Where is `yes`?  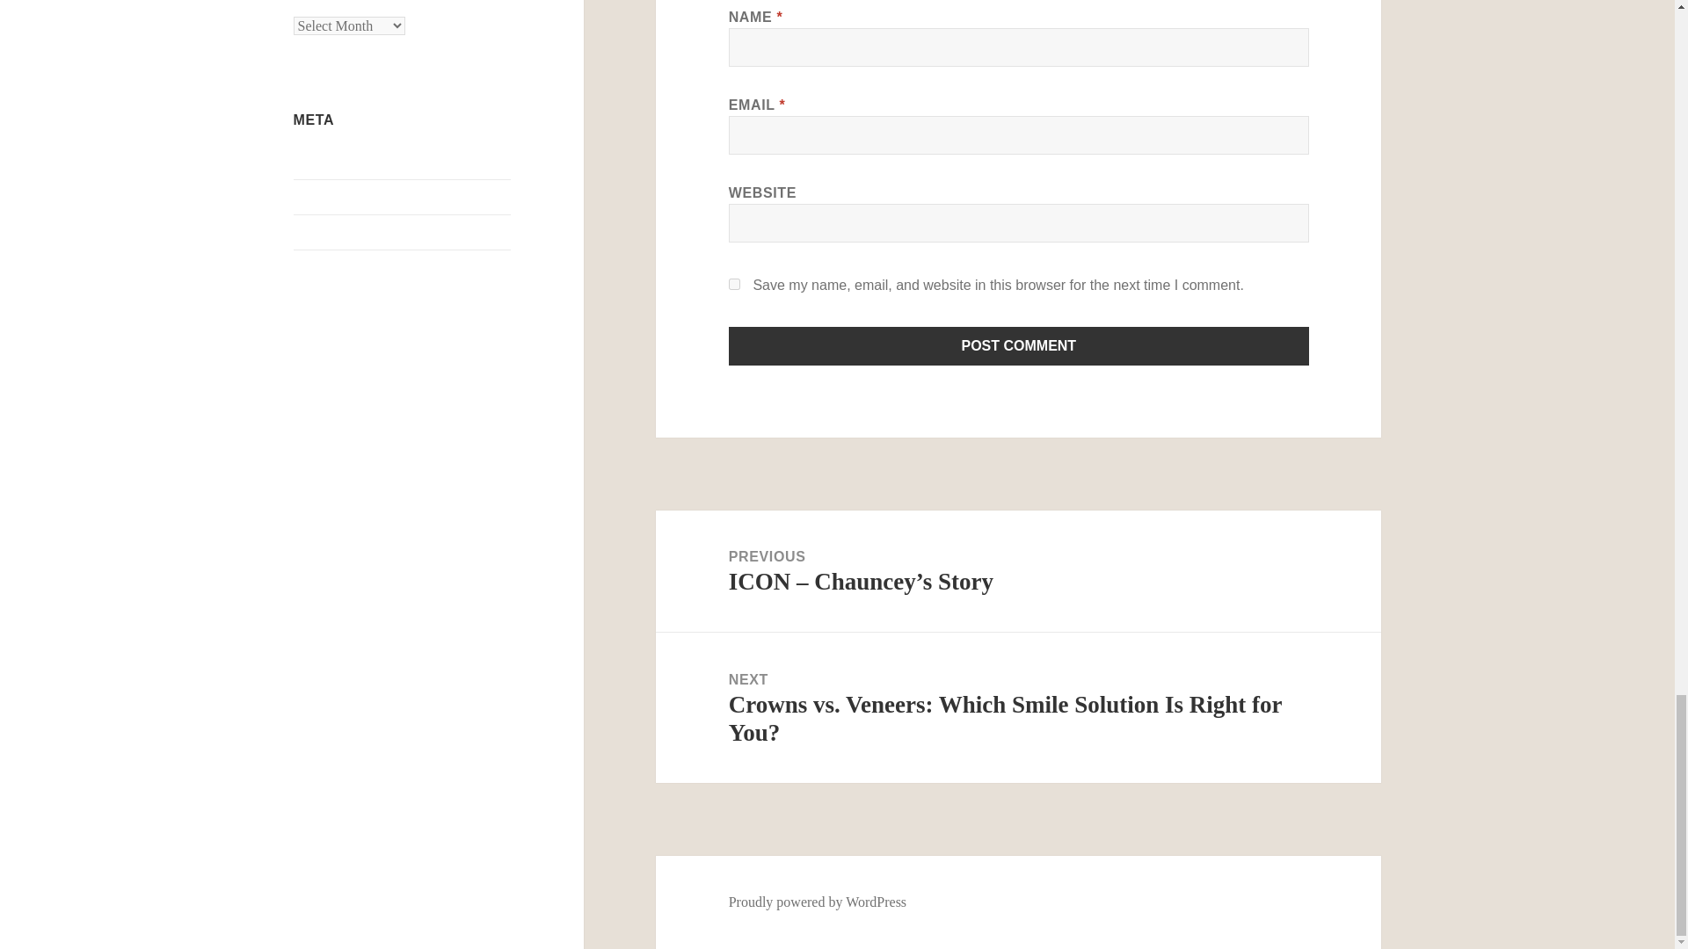 yes is located at coordinates (735, 285).